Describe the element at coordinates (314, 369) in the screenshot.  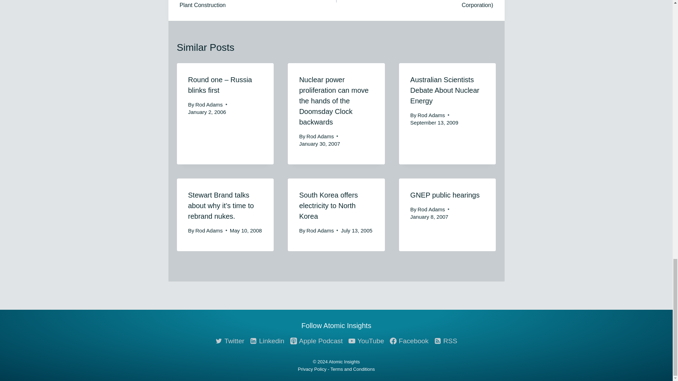
I see `Privacy Policy -` at that location.